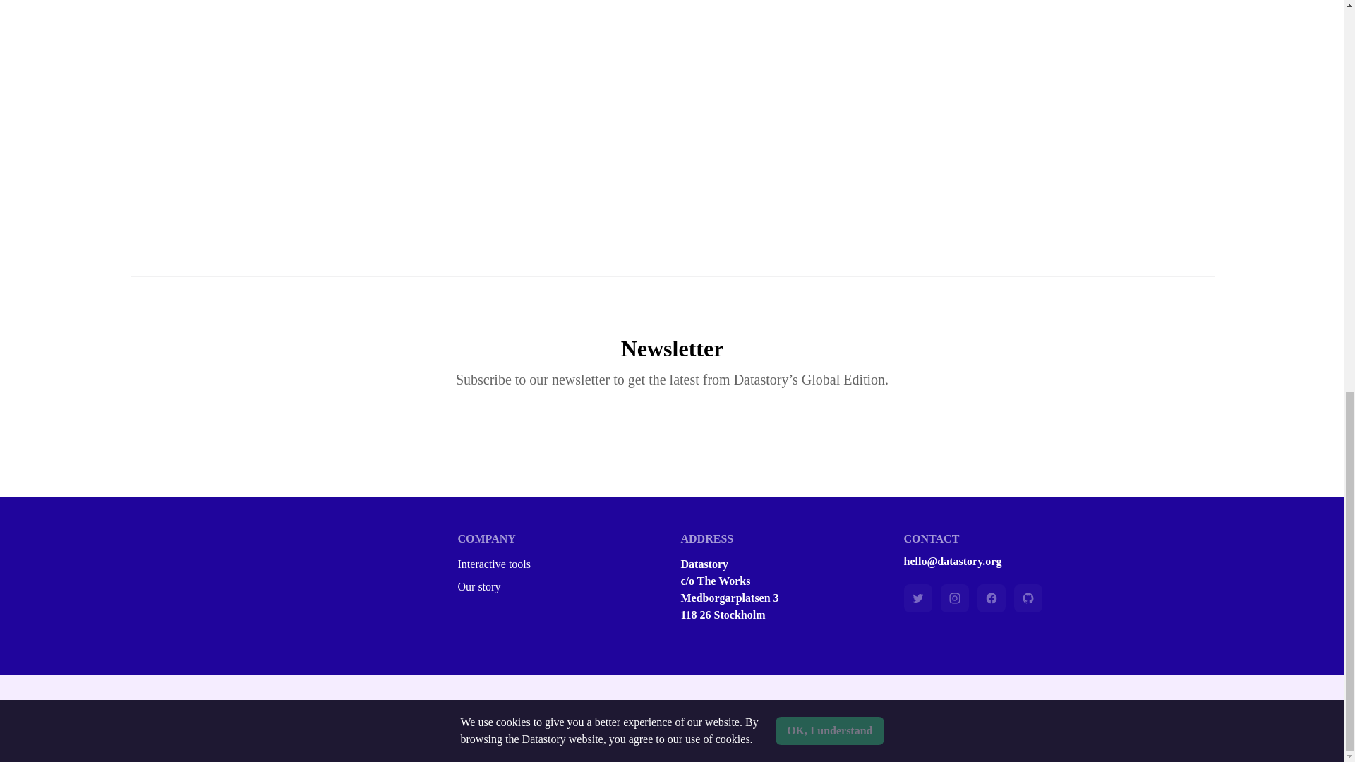 The image size is (1355, 762). Describe the element at coordinates (560, 564) in the screenshot. I see `Interactive tools` at that location.